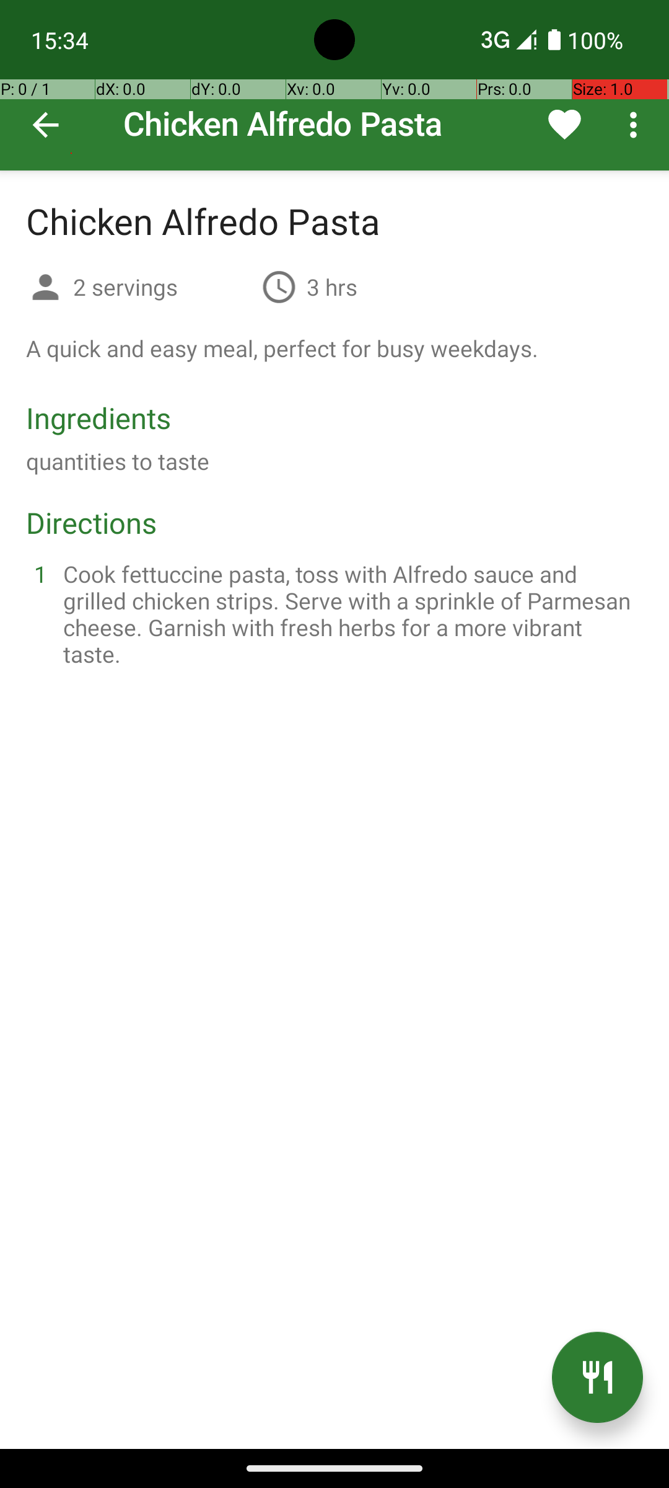  What do you see at coordinates (118, 461) in the screenshot?
I see `quantities to taste` at bounding box center [118, 461].